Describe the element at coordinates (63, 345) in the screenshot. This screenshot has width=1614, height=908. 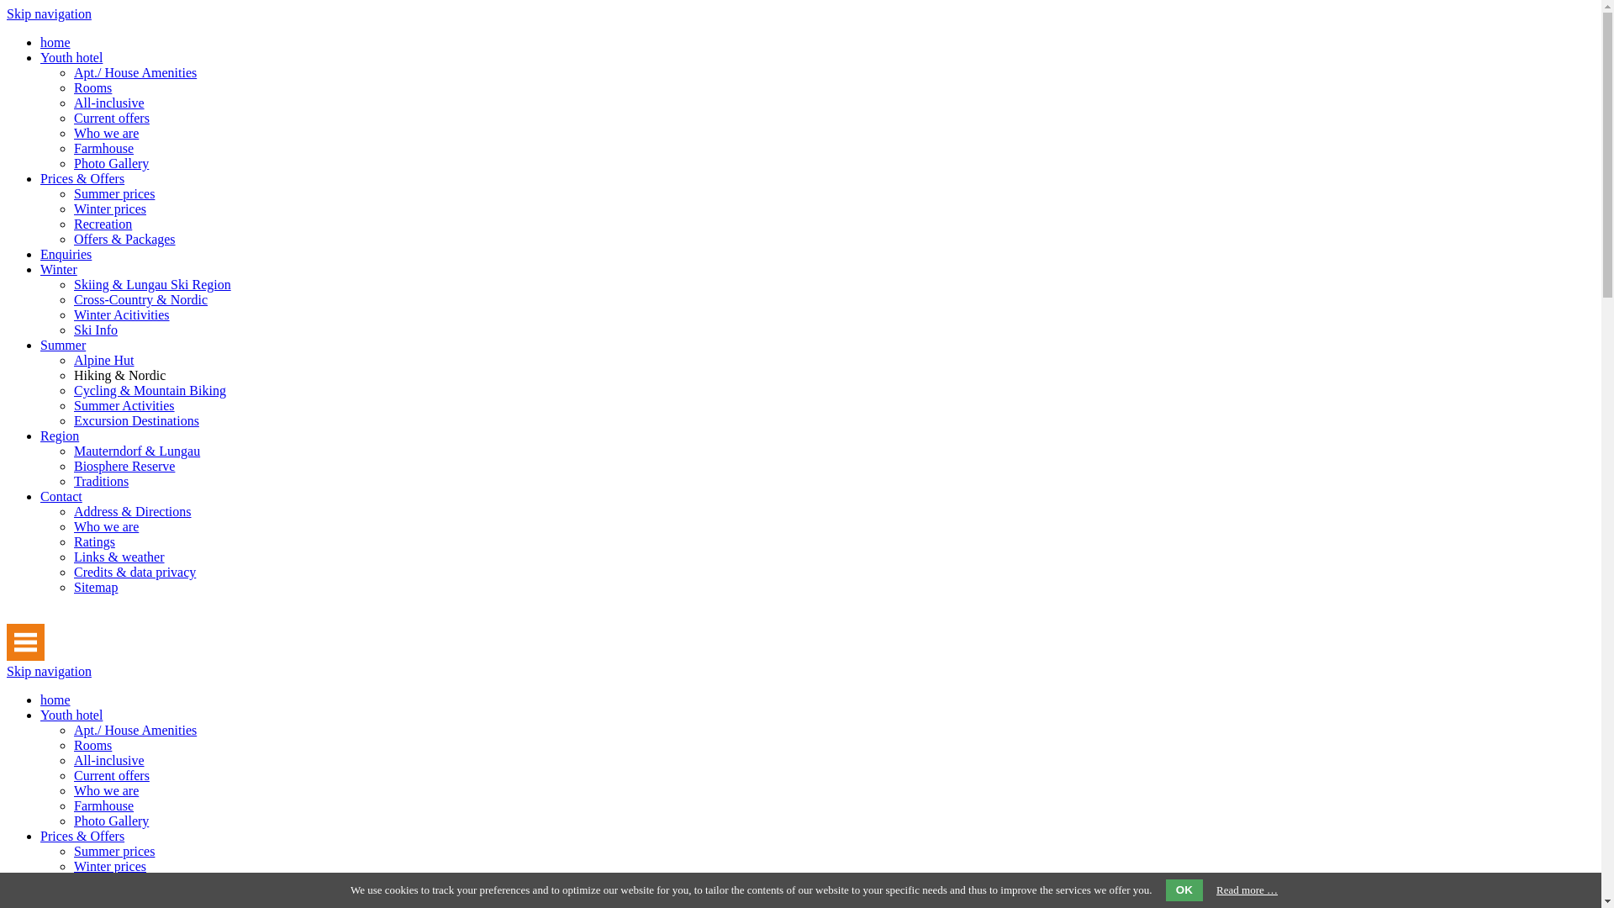
I see `Summer` at that location.